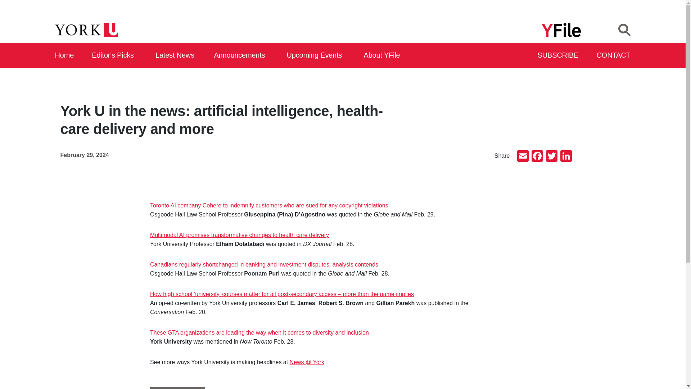 The image size is (691, 389). Describe the element at coordinates (565, 156) in the screenshot. I see `LinkedIn` at that location.